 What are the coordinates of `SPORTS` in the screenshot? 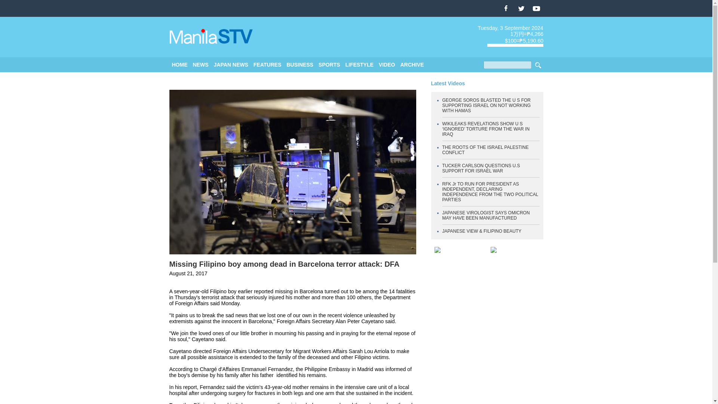 It's located at (329, 65).